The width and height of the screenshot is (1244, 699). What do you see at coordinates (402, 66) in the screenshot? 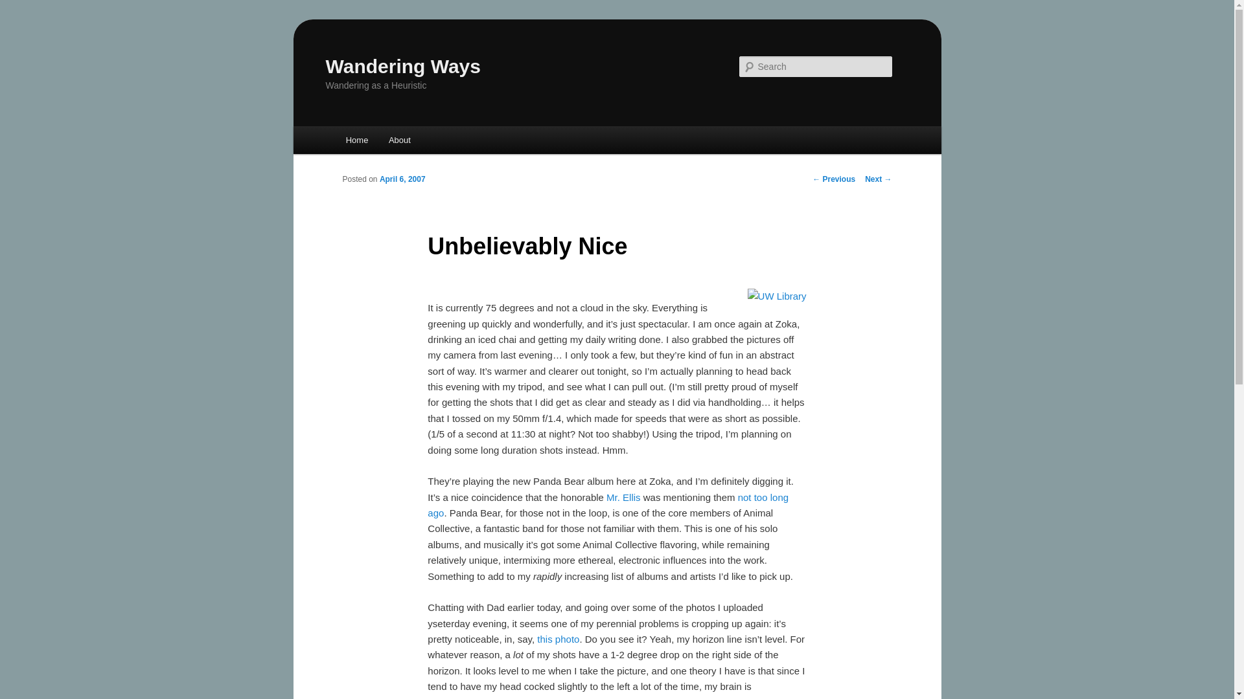
I see `Wandering Ways` at bounding box center [402, 66].